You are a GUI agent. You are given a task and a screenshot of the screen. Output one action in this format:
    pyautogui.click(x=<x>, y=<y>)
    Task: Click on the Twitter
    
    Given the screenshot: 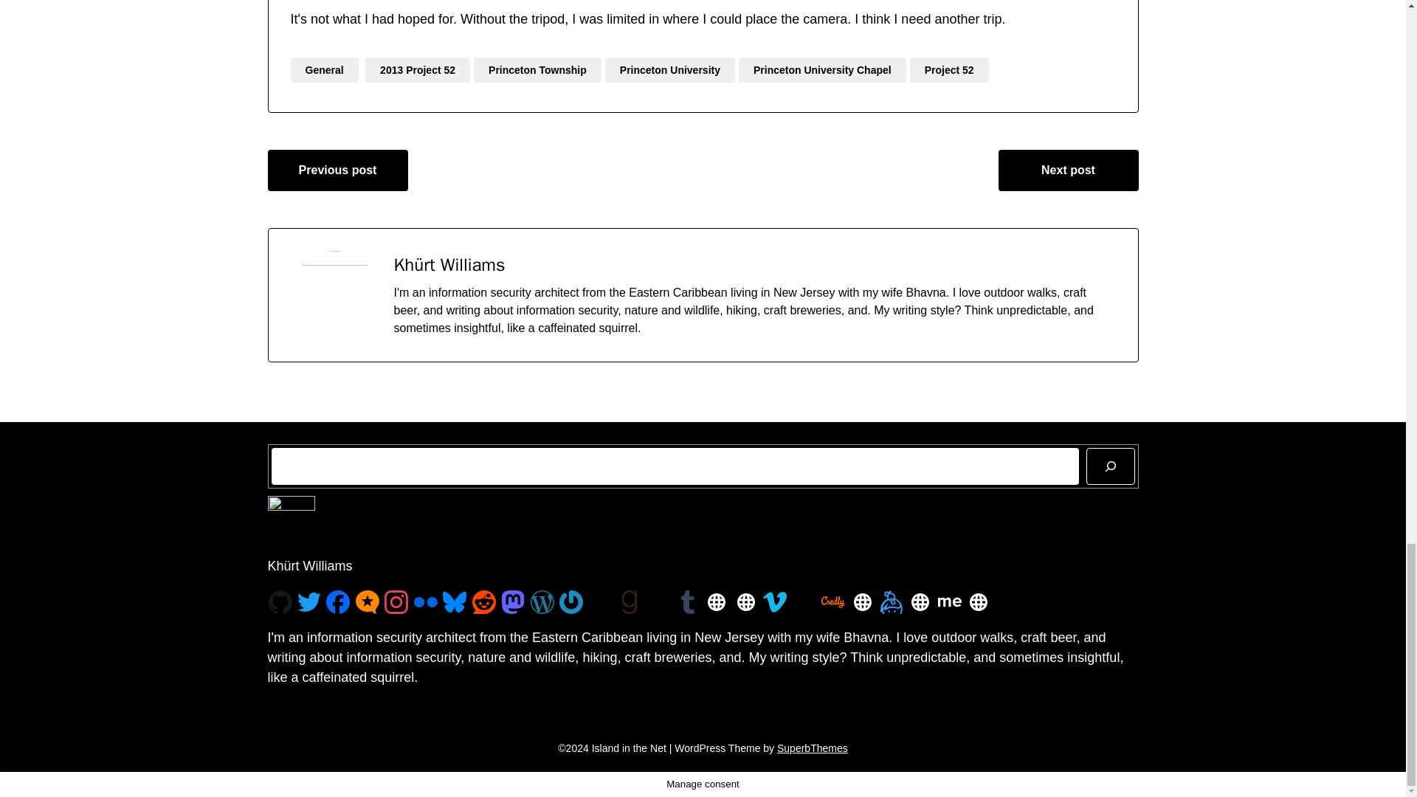 What is the action you would take?
    pyautogui.click(x=309, y=601)
    